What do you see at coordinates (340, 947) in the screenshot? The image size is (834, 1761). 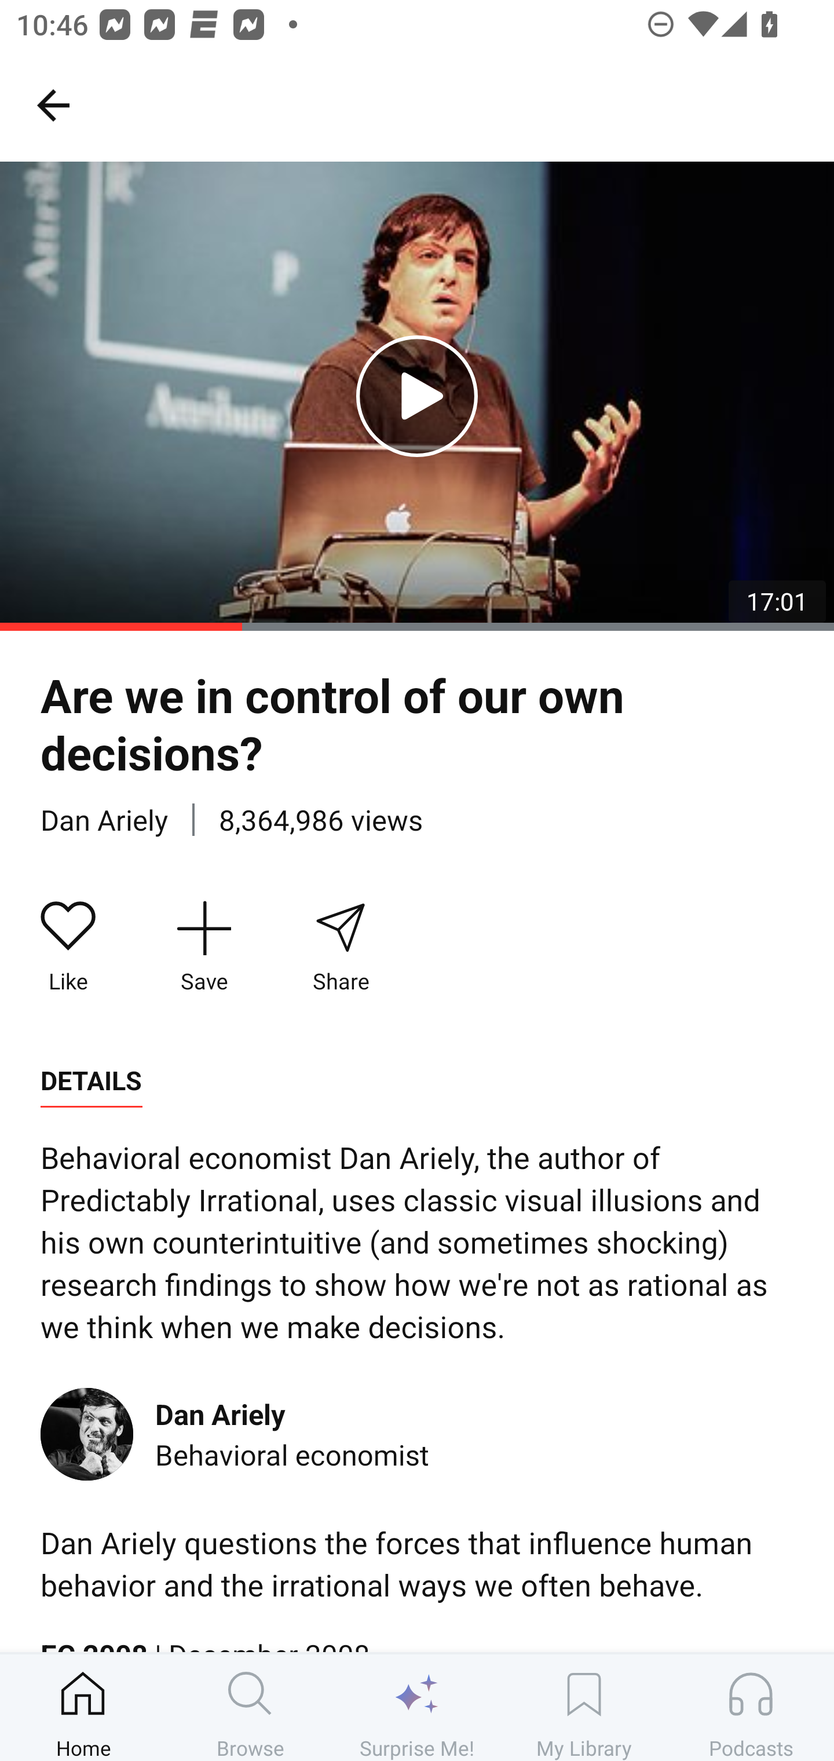 I see `Share` at bounding box center [340, 947].